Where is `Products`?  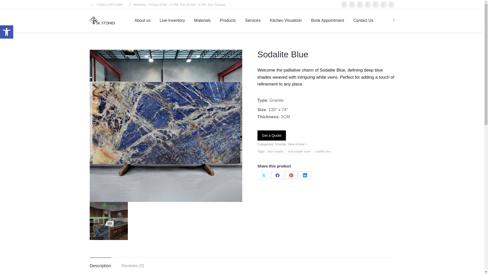 Products is located at coordinates (228, 21).